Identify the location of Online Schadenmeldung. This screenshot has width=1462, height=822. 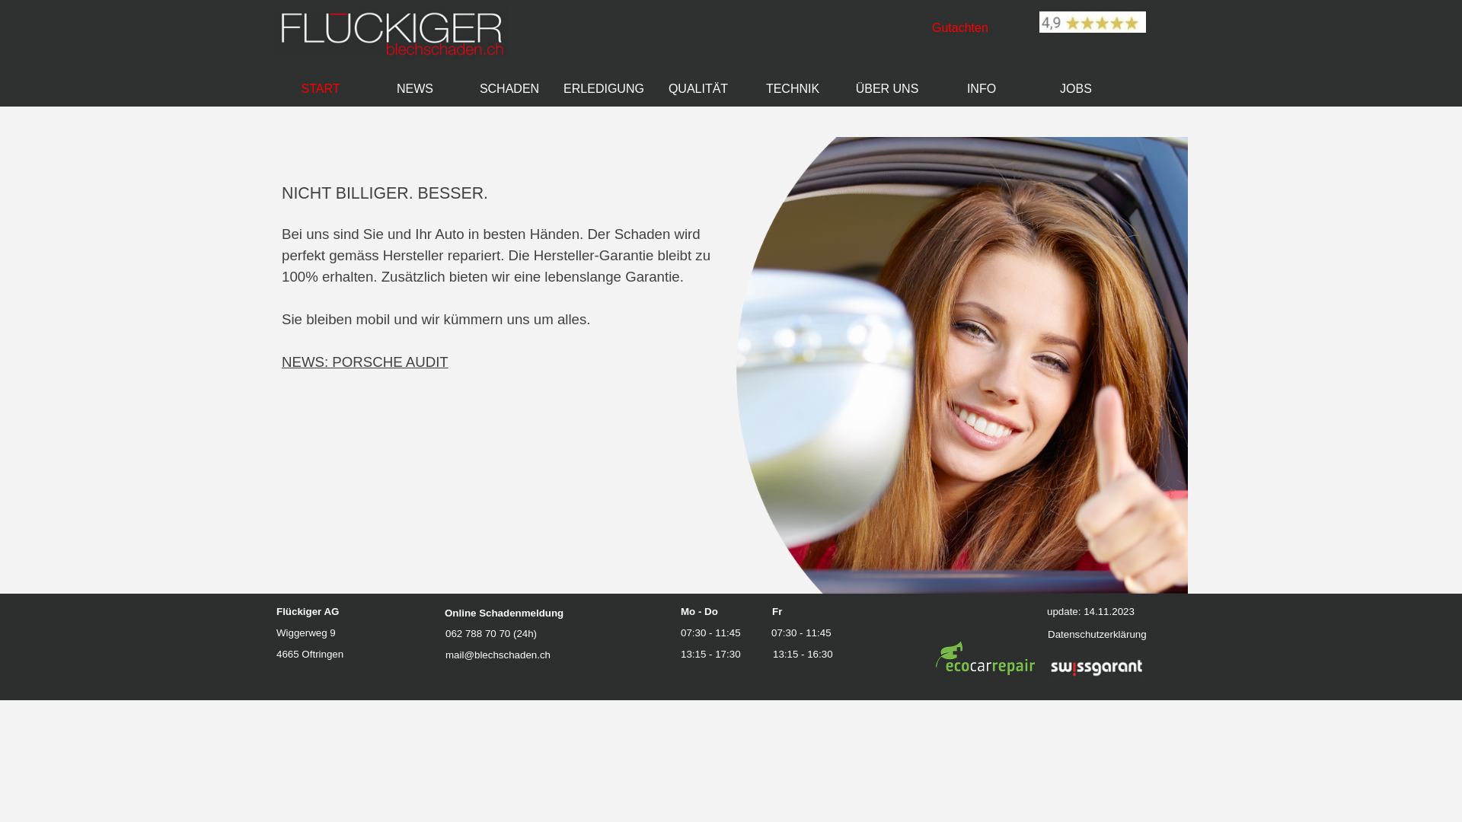
(504, 613).